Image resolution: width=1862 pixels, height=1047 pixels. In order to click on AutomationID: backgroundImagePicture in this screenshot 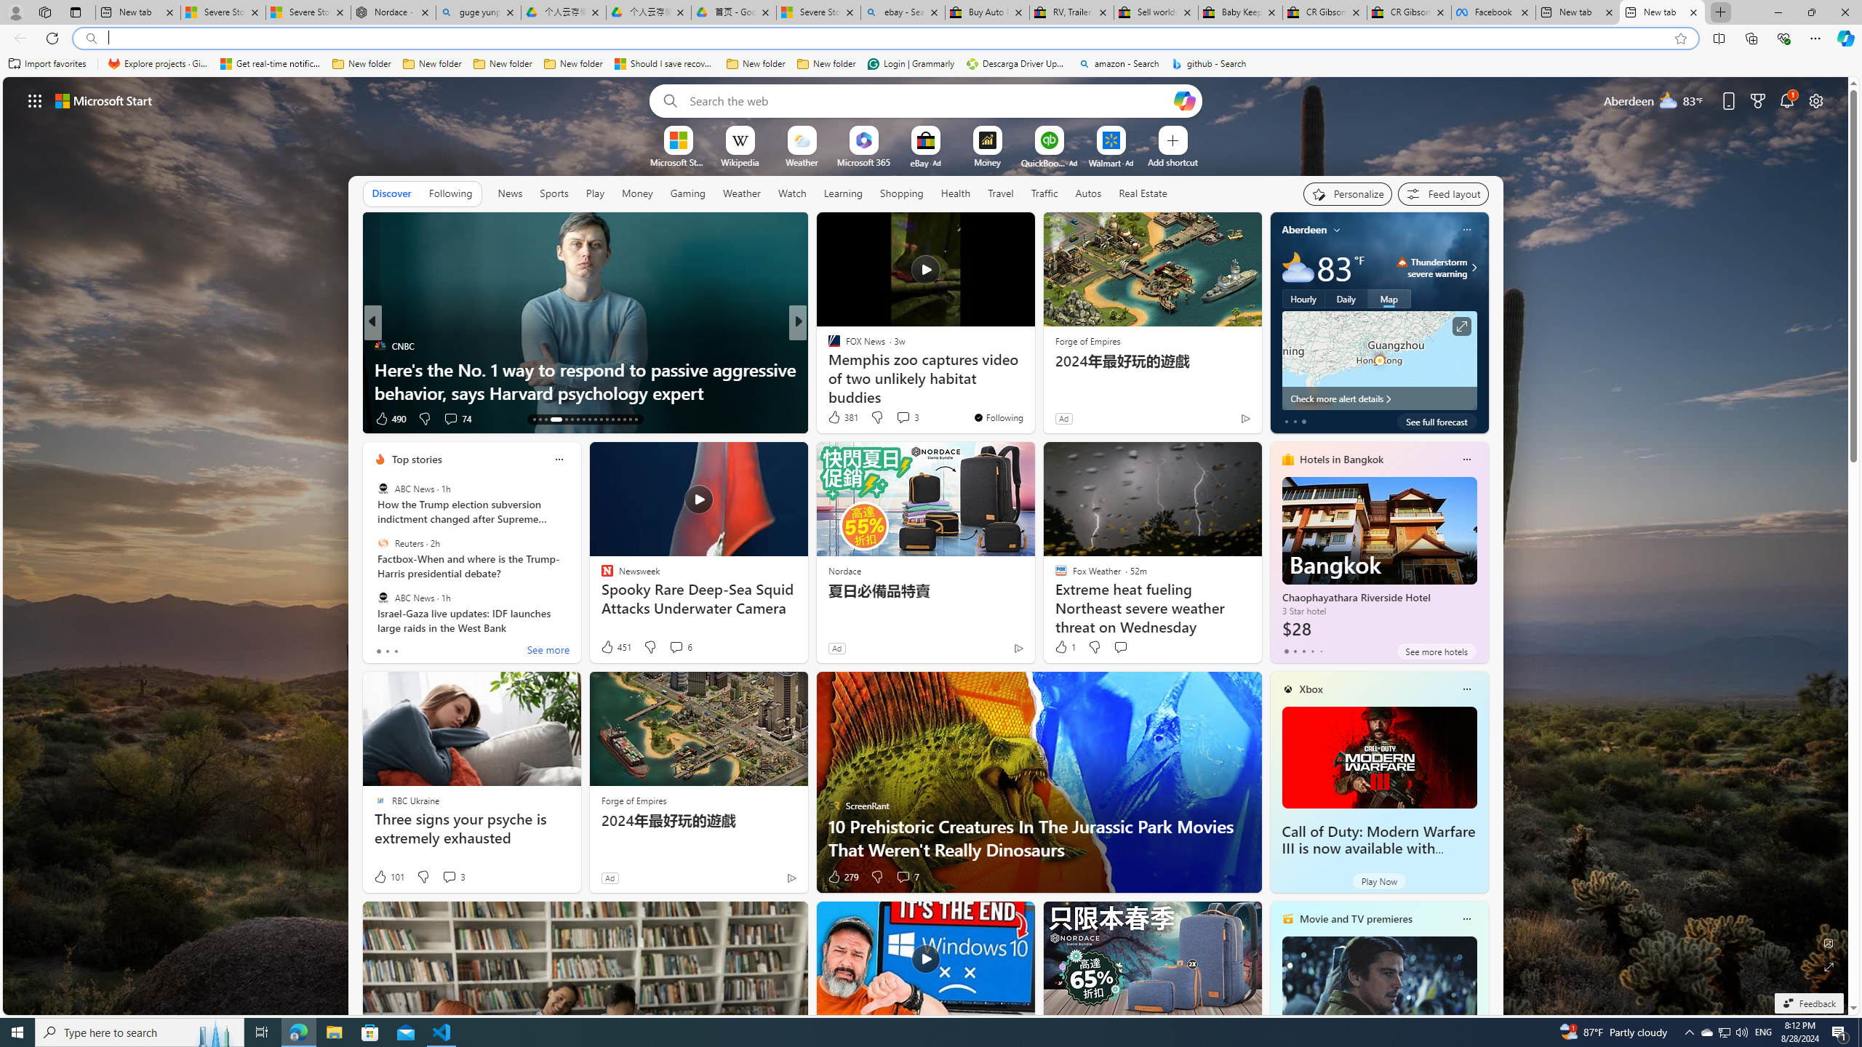, I will do `click(927, 545)`.